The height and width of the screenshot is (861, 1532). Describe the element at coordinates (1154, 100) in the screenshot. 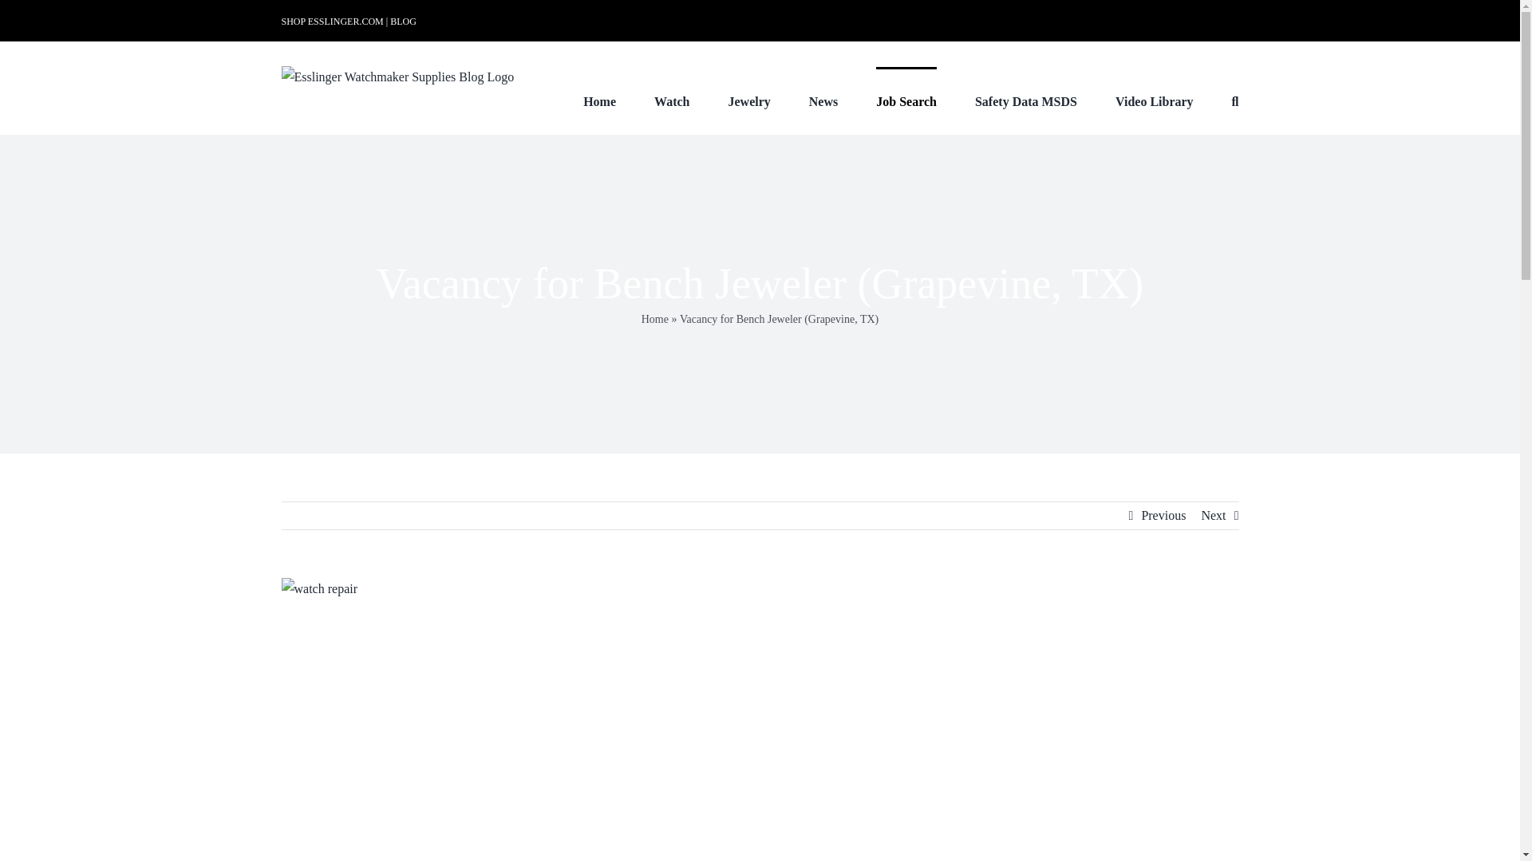

I see `Video Library` at that location.